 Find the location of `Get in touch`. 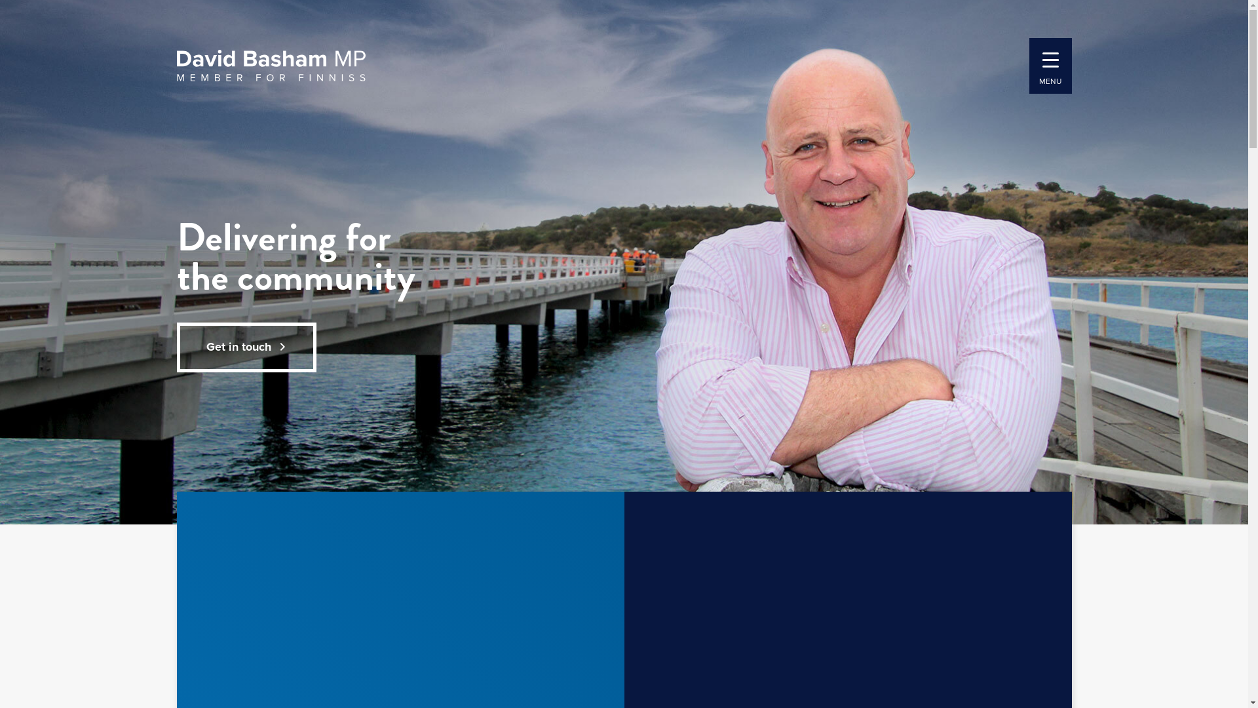

Get in touch is located at coordinates (246, 347).